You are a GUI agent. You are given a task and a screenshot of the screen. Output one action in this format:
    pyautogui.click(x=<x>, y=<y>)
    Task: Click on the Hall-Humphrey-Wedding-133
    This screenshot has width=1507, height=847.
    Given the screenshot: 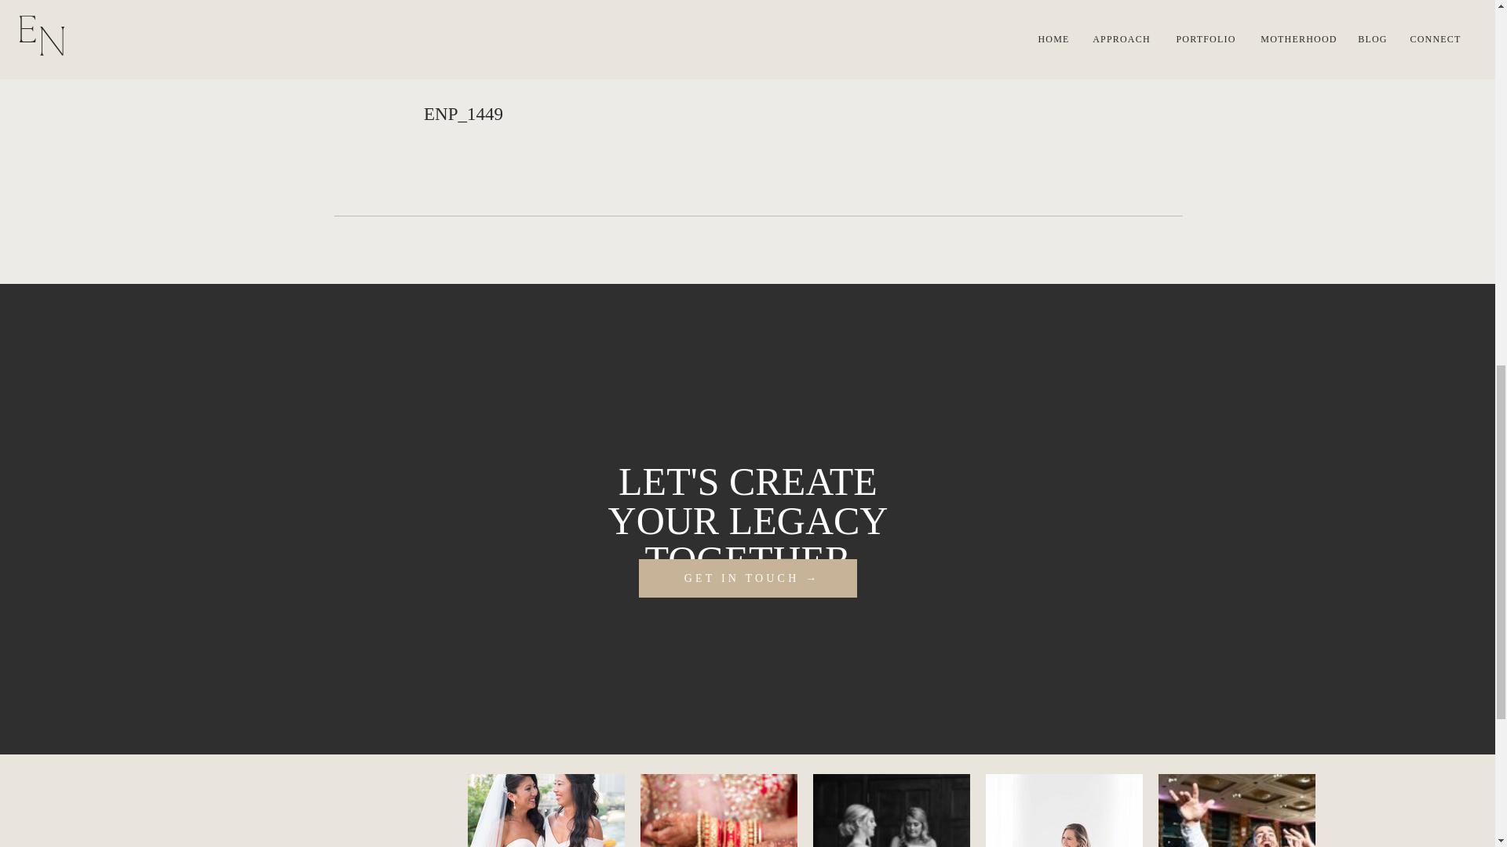 What is the action you would take?
    pyautogui.click(x=892, y=811)
    